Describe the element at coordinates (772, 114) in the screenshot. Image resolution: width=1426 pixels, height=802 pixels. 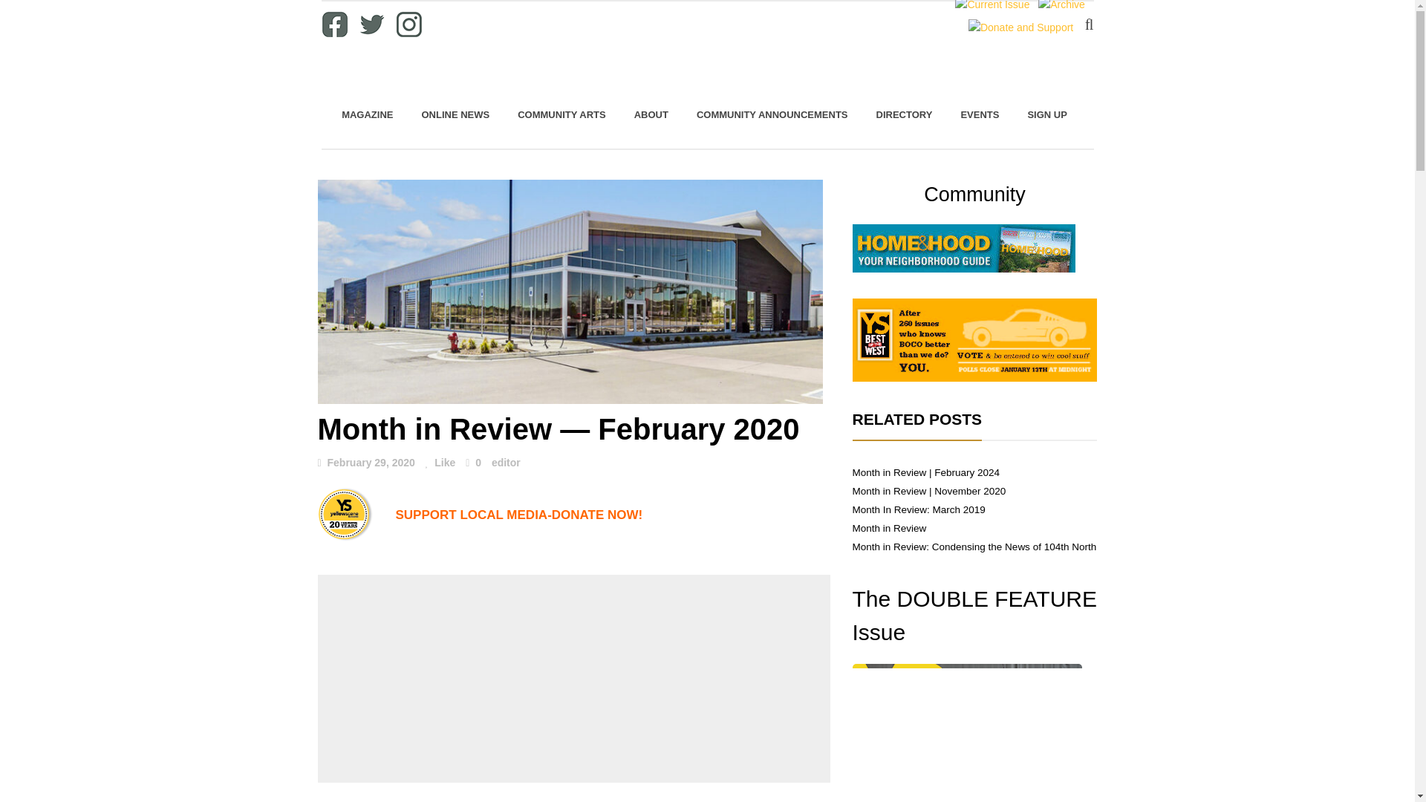
I see `COMMUNITY ANNOUNCEMENTS` at that location.